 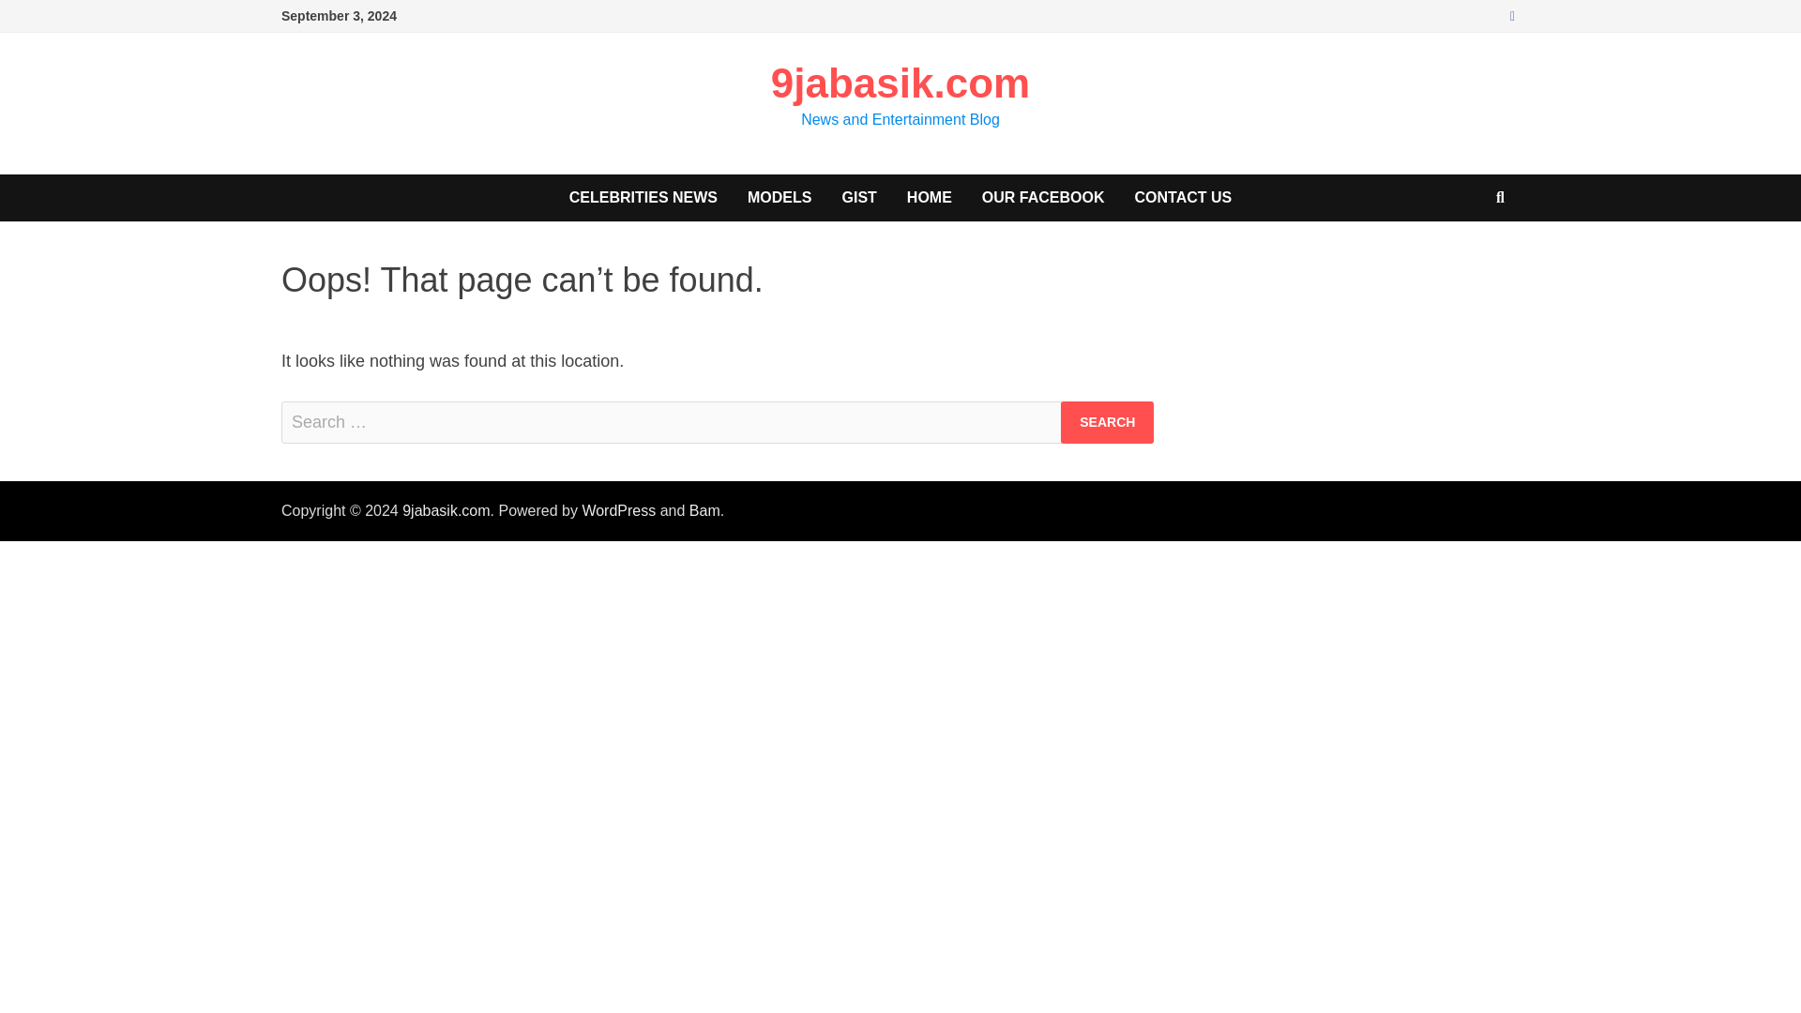 I want to click on Bam, so click(x=705, y=510).